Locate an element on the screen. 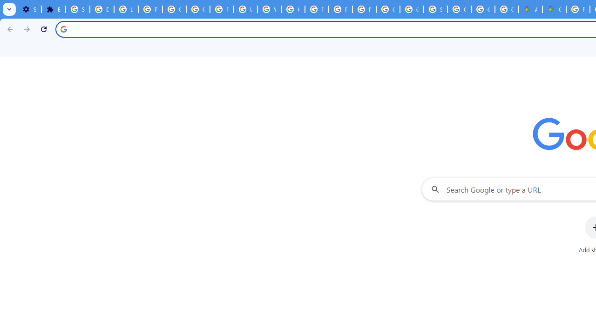 The height and width of the screenshot is (335, 596). Google Account Help is located at coordinates (174, 9).